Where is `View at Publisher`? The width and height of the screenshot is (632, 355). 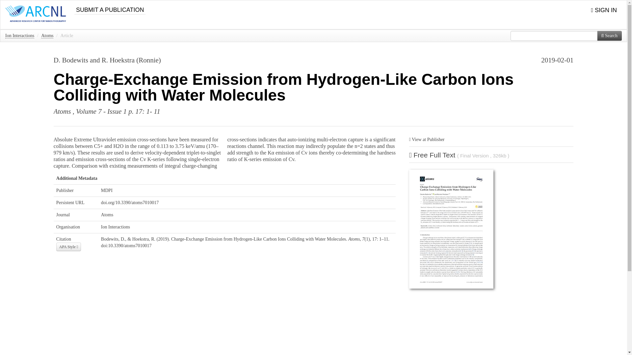 View at Publisher is located at coordinates (427, 139).